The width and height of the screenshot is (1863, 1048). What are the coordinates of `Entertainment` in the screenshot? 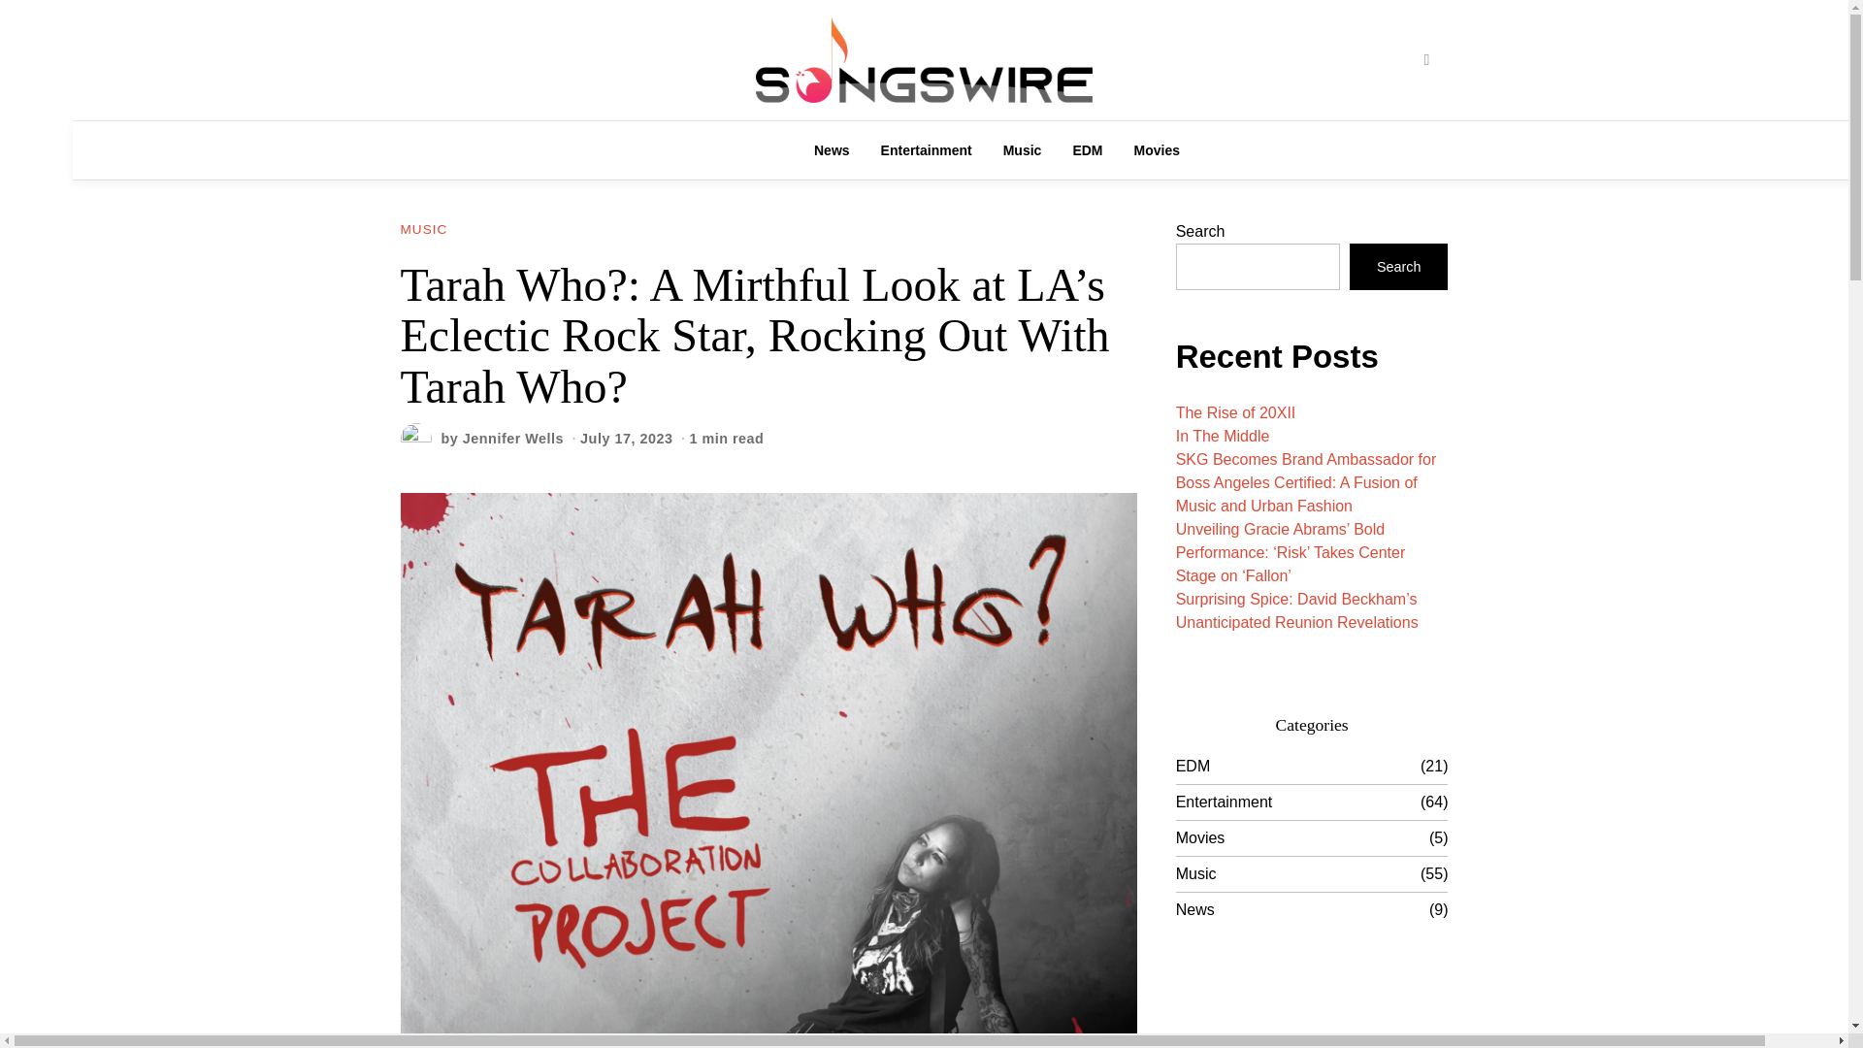 It's located at (926, 149).